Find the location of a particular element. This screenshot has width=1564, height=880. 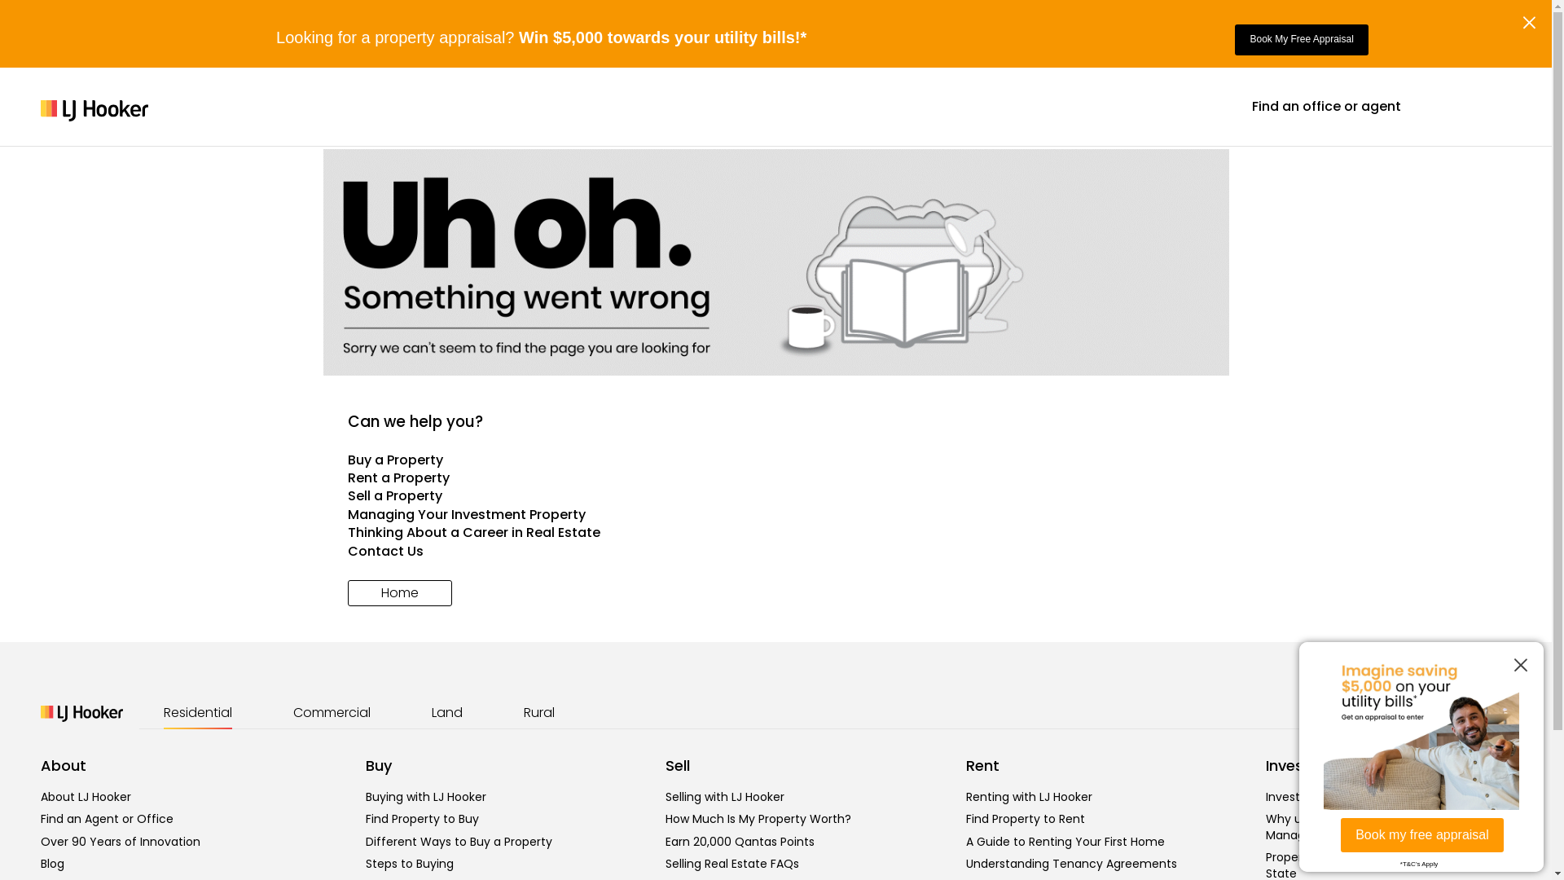

Blog is located at coordinates (52, 864).